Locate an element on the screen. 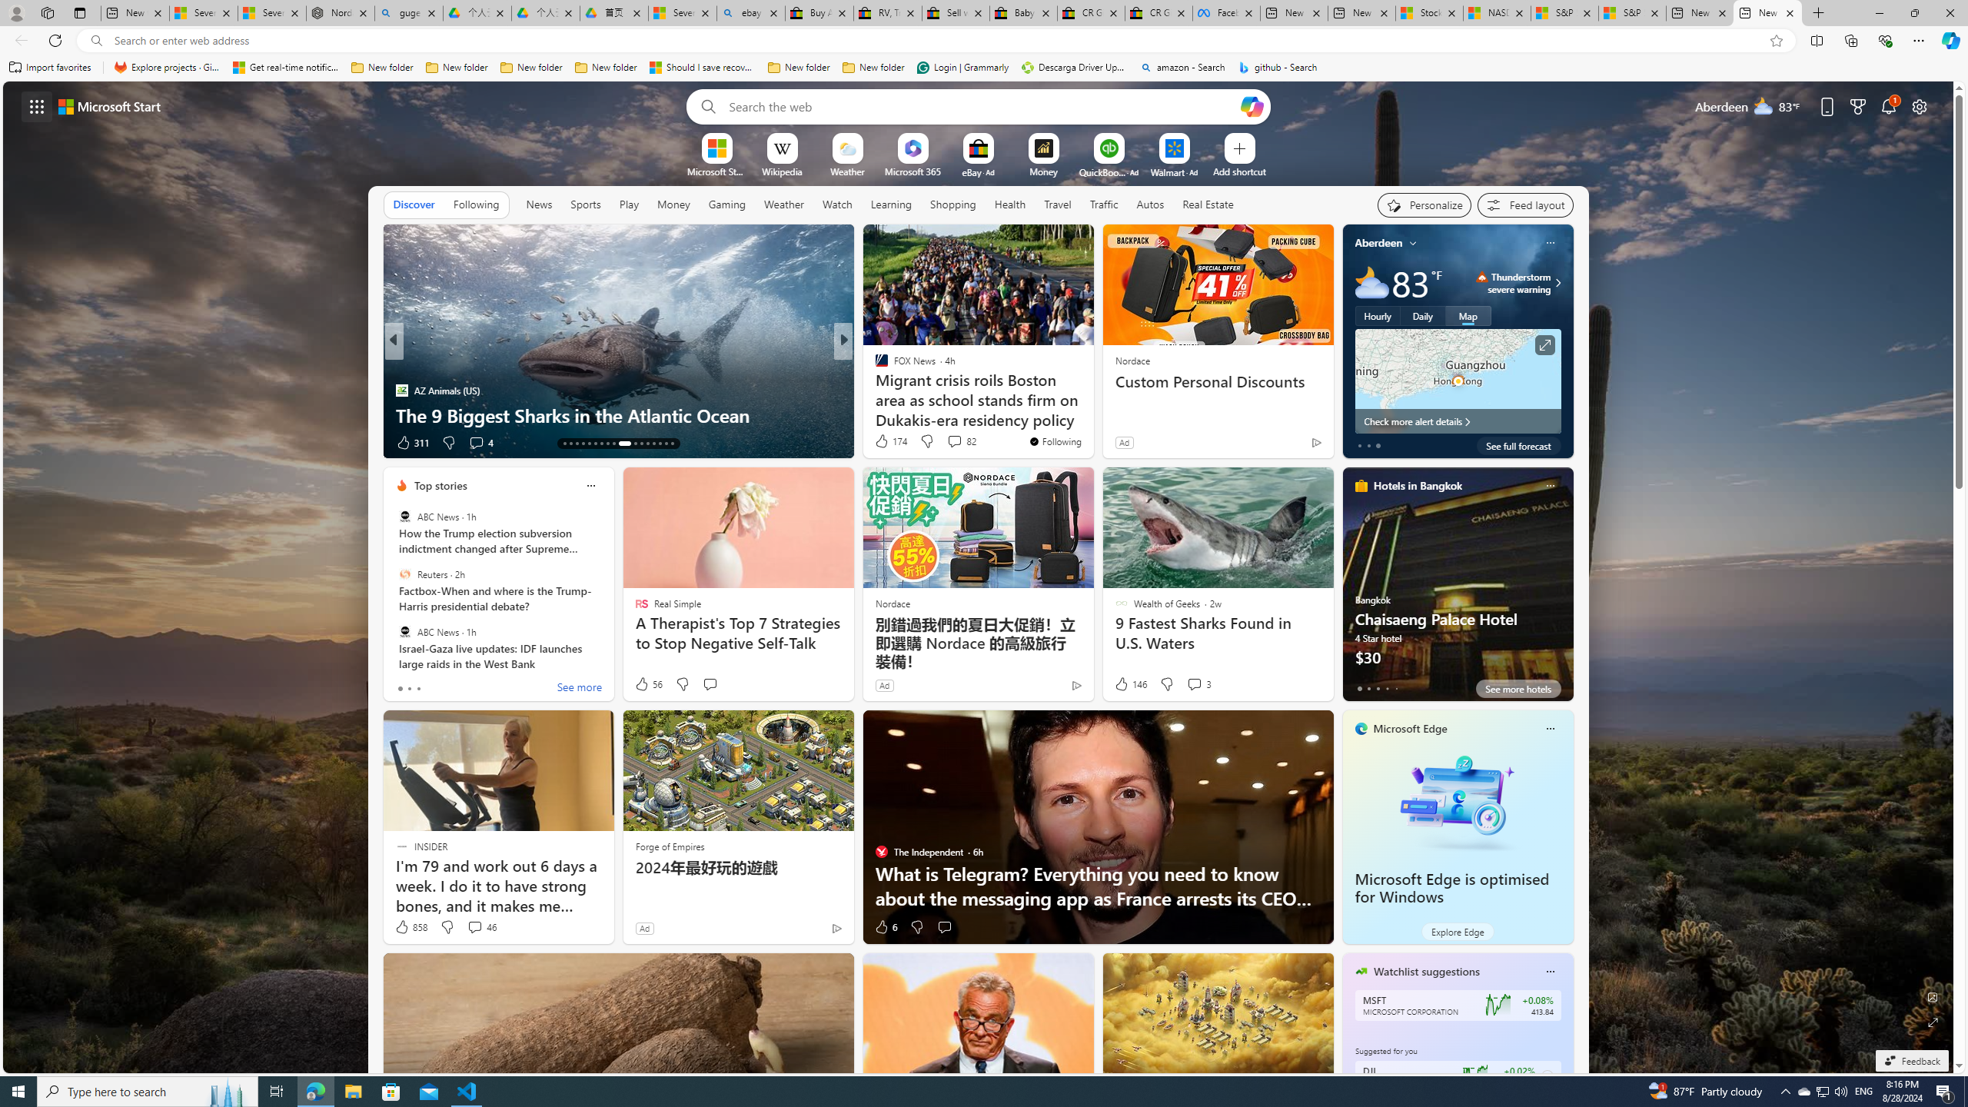 Image resolution: width=1968 pixels, height=1107 pixels. Watchlist suggestions is located at coordinates (1427, 972).